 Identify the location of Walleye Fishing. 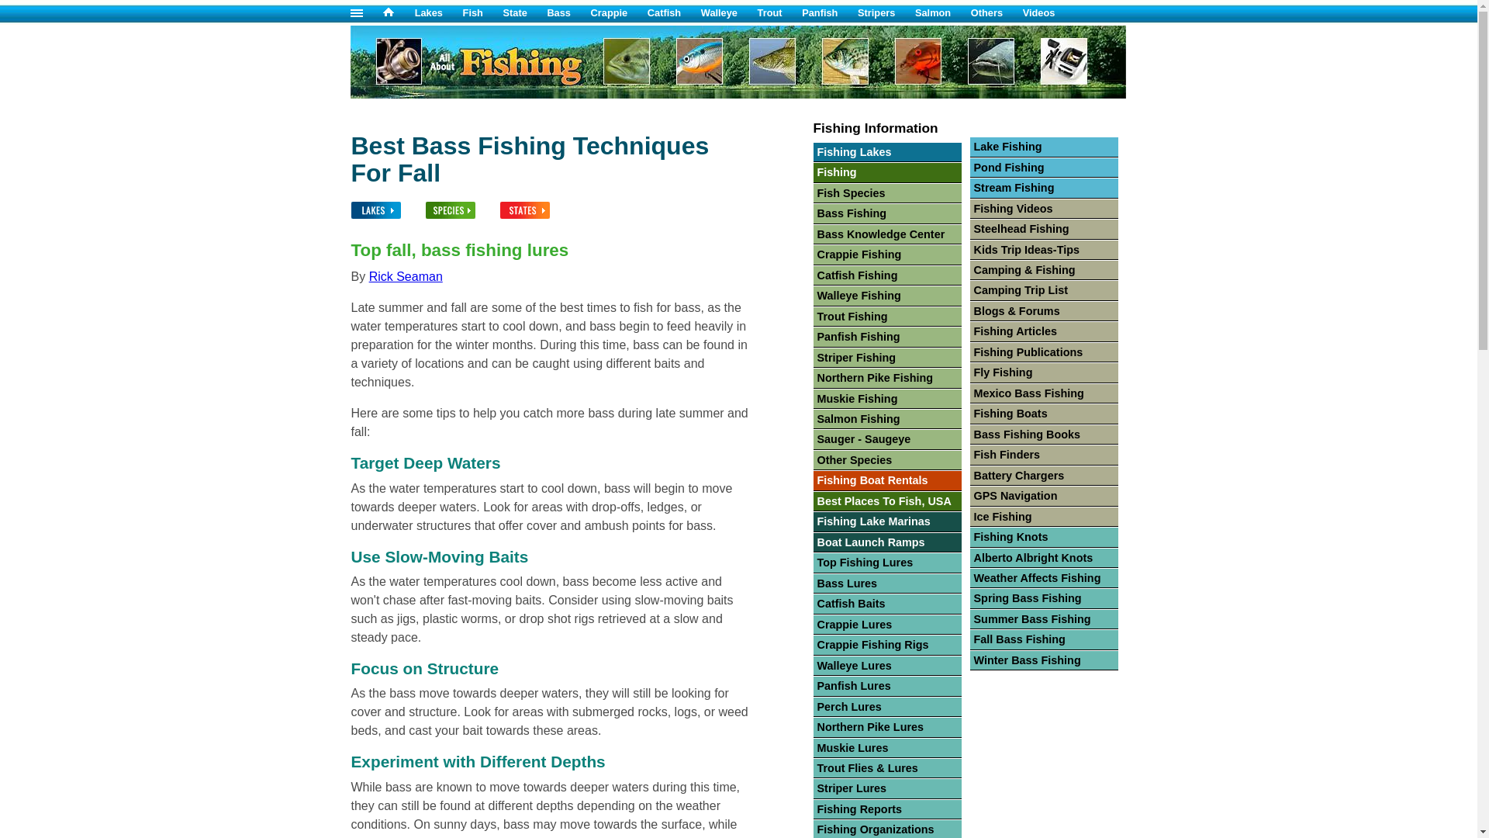
(729, 12).